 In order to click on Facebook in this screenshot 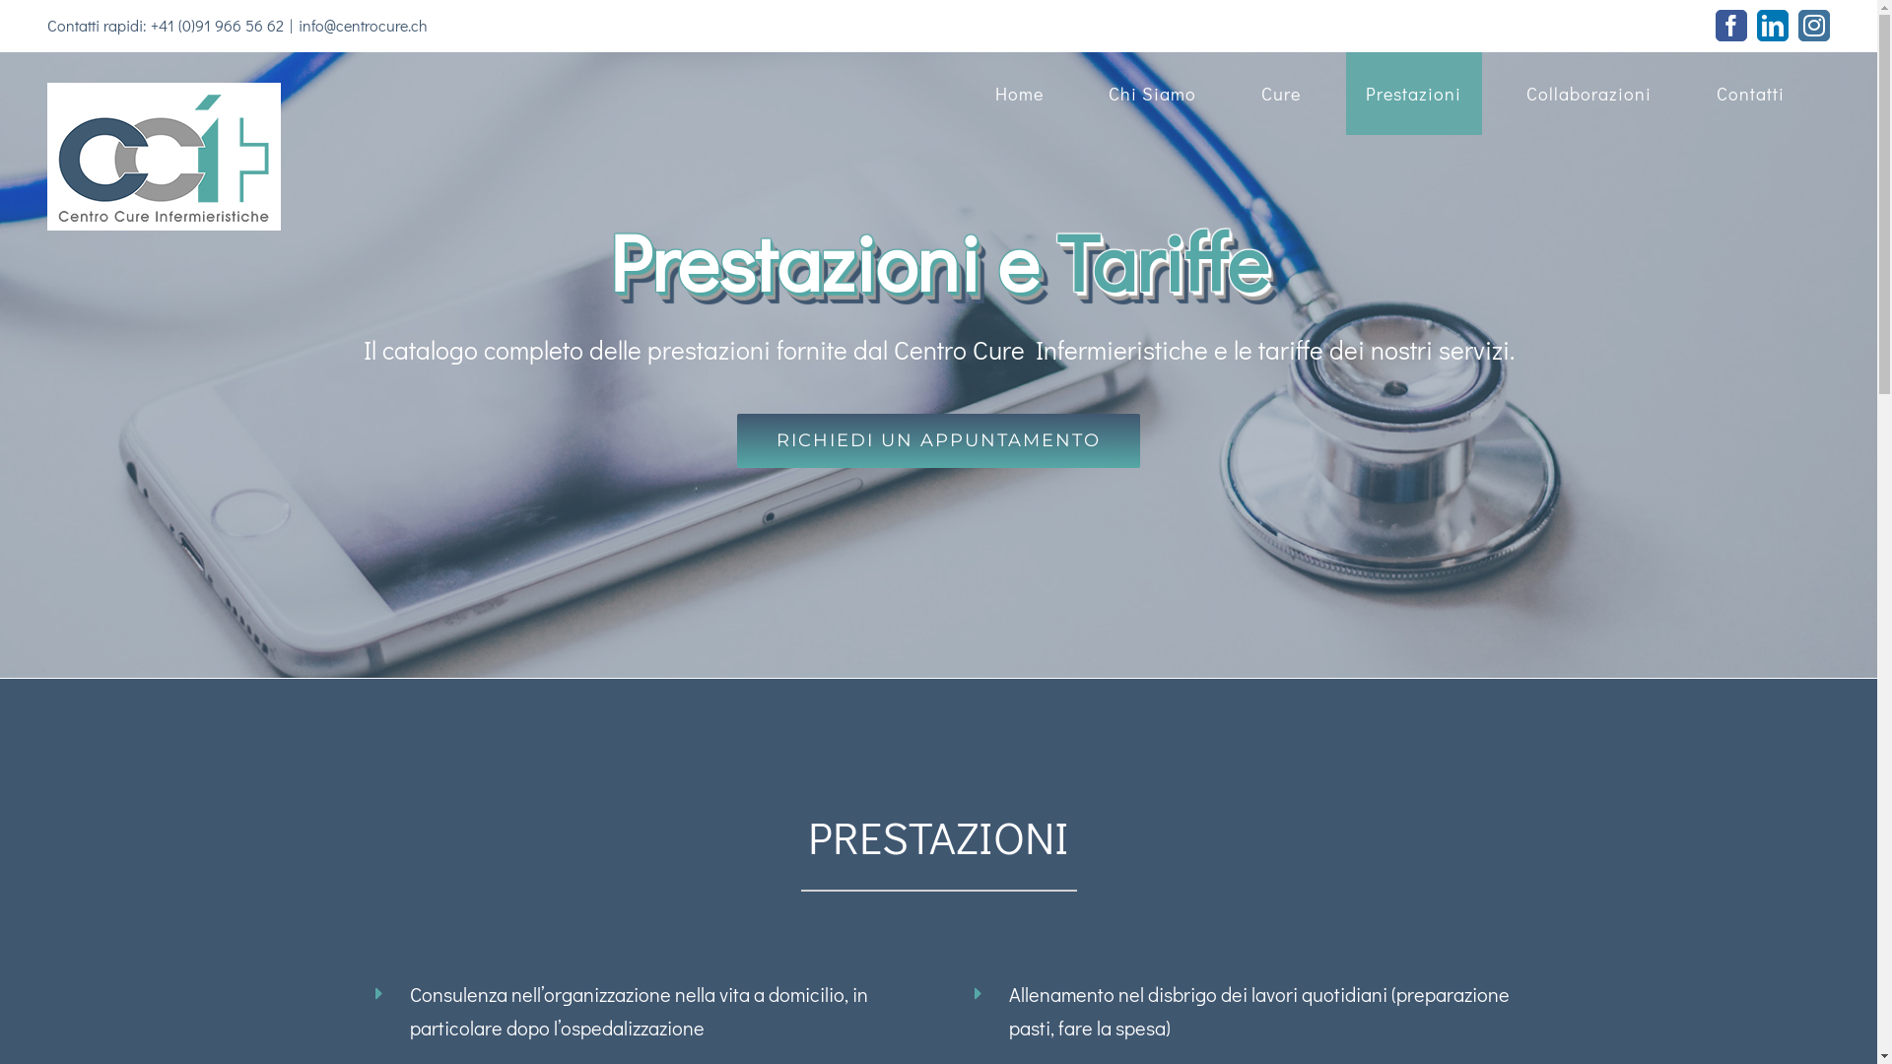, I will do `click(1731, 26)`.